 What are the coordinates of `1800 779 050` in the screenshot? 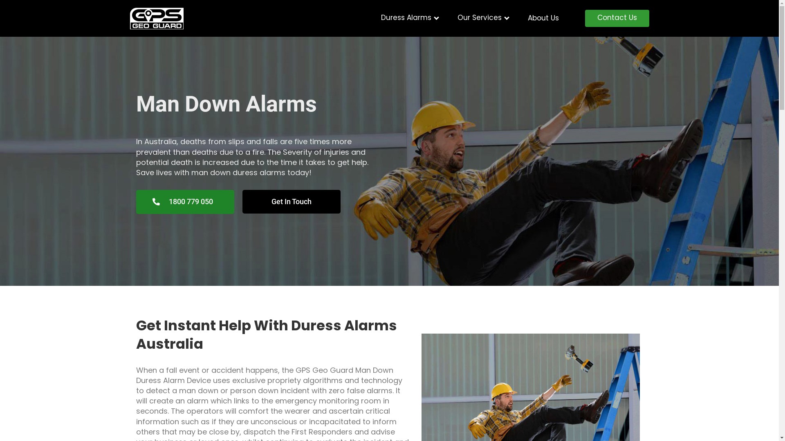 It's located at (185, 202).